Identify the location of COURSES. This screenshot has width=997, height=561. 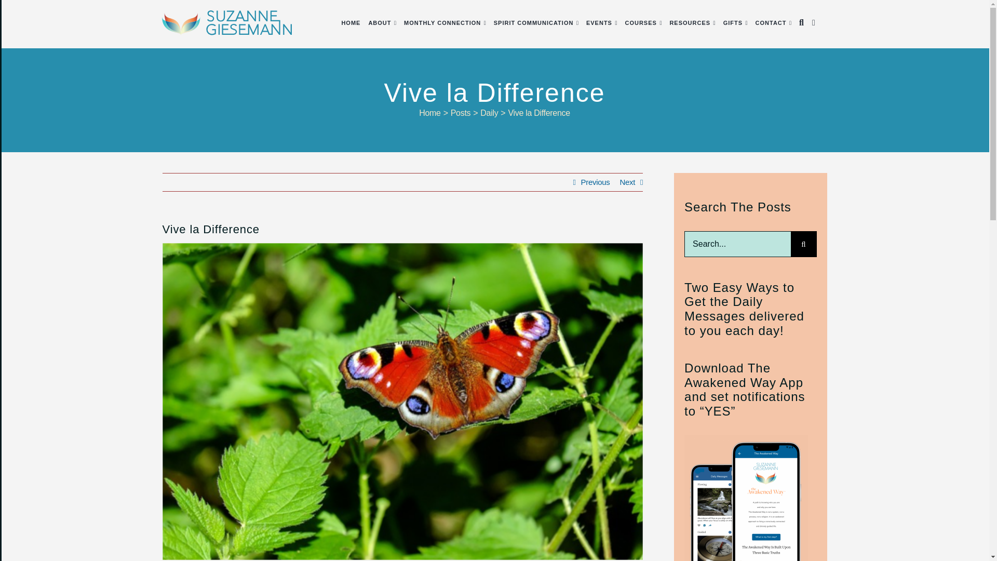
(640, 23).